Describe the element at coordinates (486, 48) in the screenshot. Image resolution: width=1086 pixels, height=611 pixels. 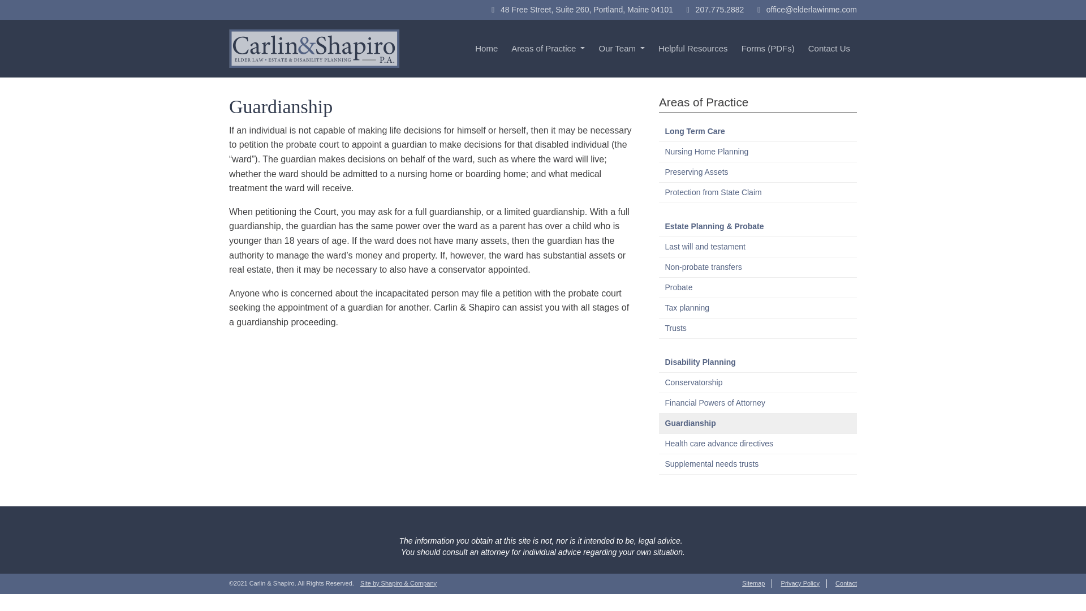
I see `Home` at that location.